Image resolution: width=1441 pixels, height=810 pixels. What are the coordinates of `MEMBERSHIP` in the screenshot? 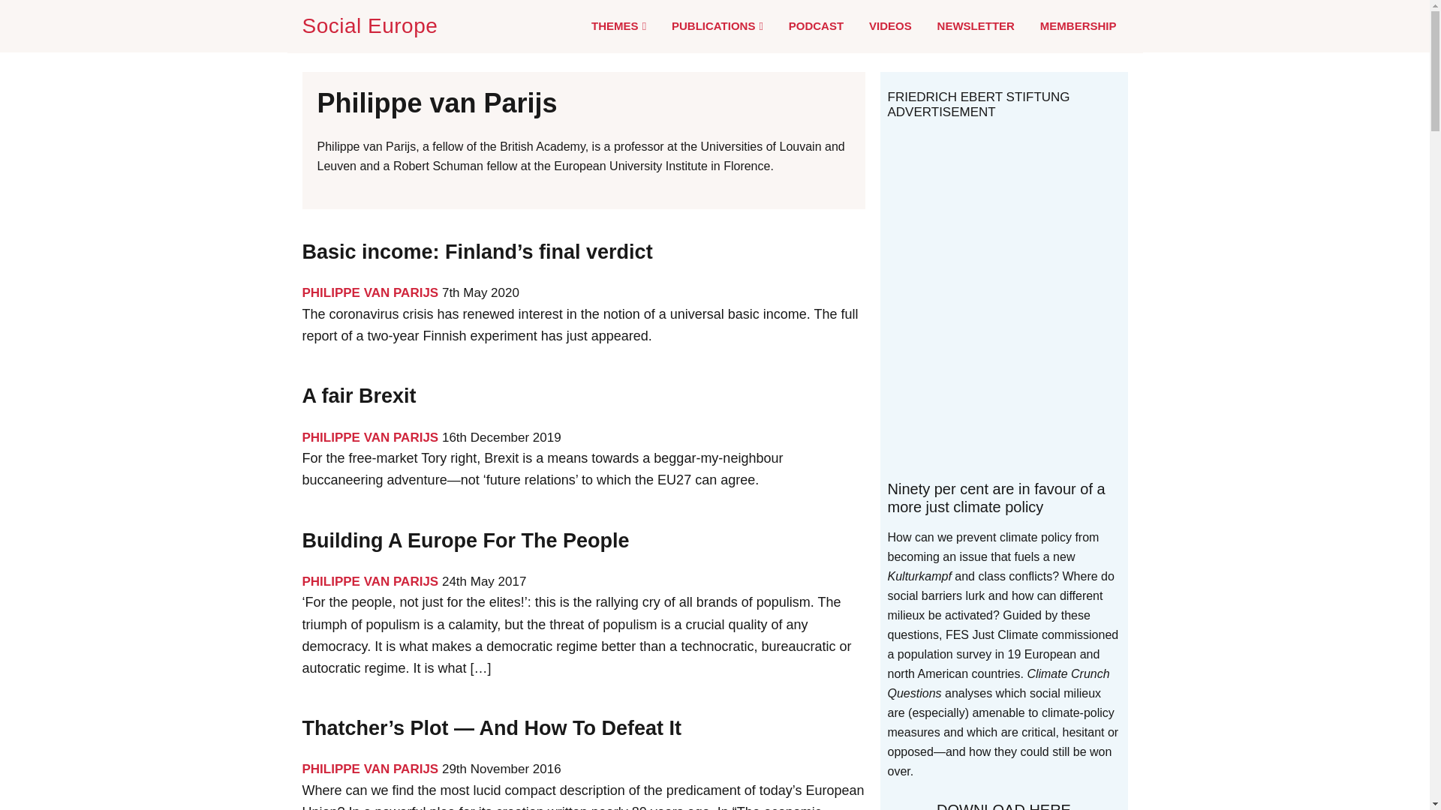 It's located at (1078, 25).